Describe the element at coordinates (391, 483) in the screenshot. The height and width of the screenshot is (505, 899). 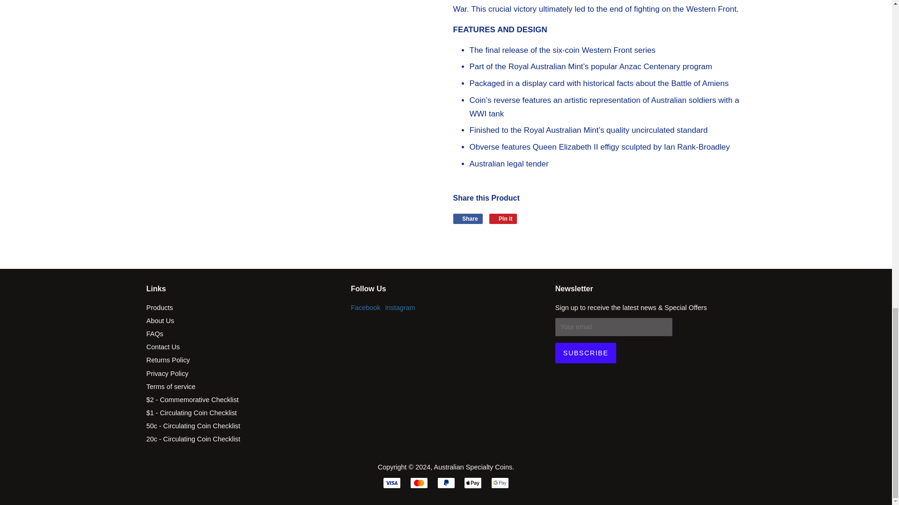
I see `Visa` at that location.